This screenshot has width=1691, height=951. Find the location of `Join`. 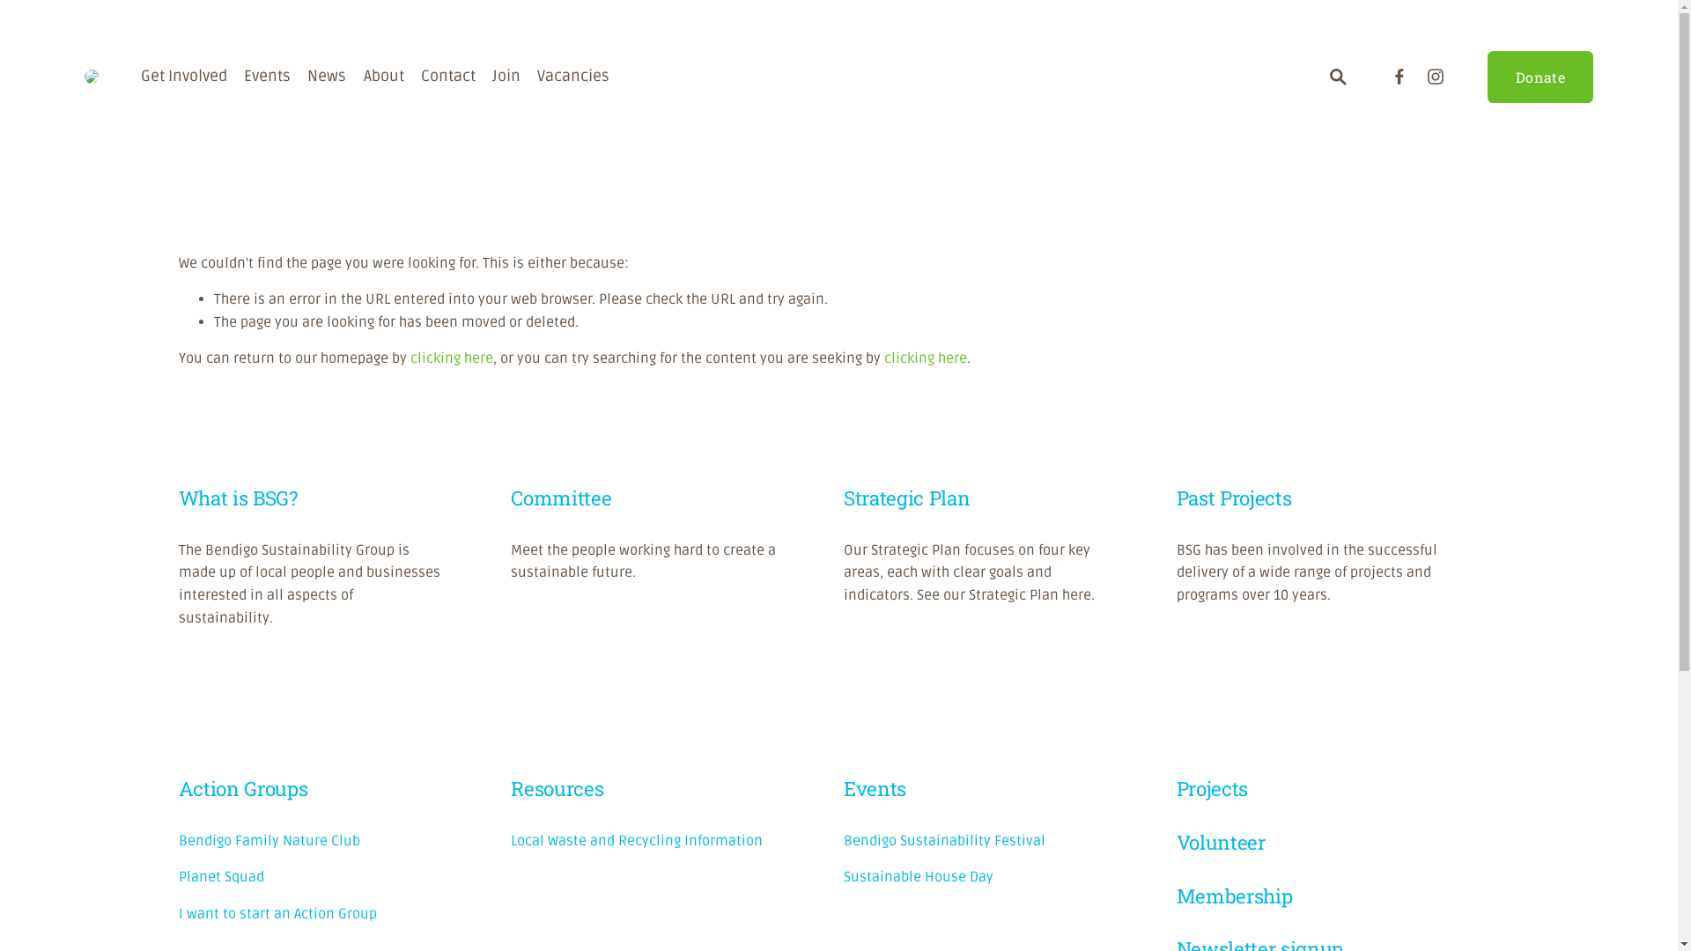

Join is located at coordinates (506, 77).